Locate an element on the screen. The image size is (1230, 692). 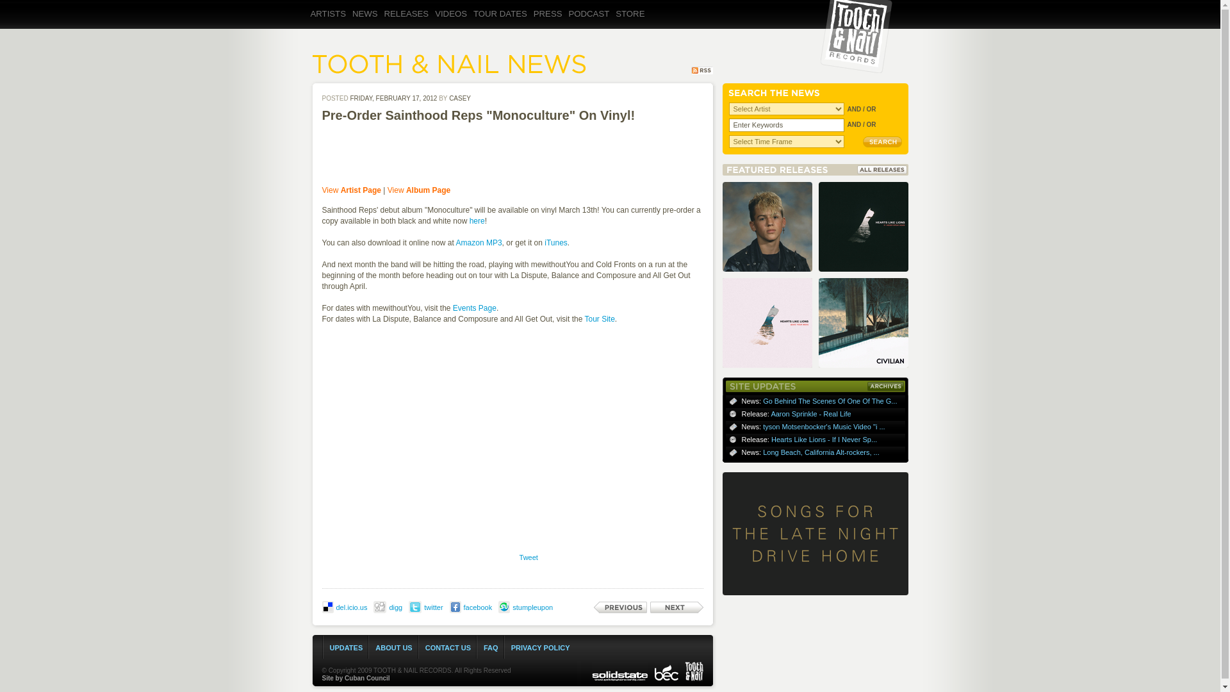
here is located at coordinates (477, 221).